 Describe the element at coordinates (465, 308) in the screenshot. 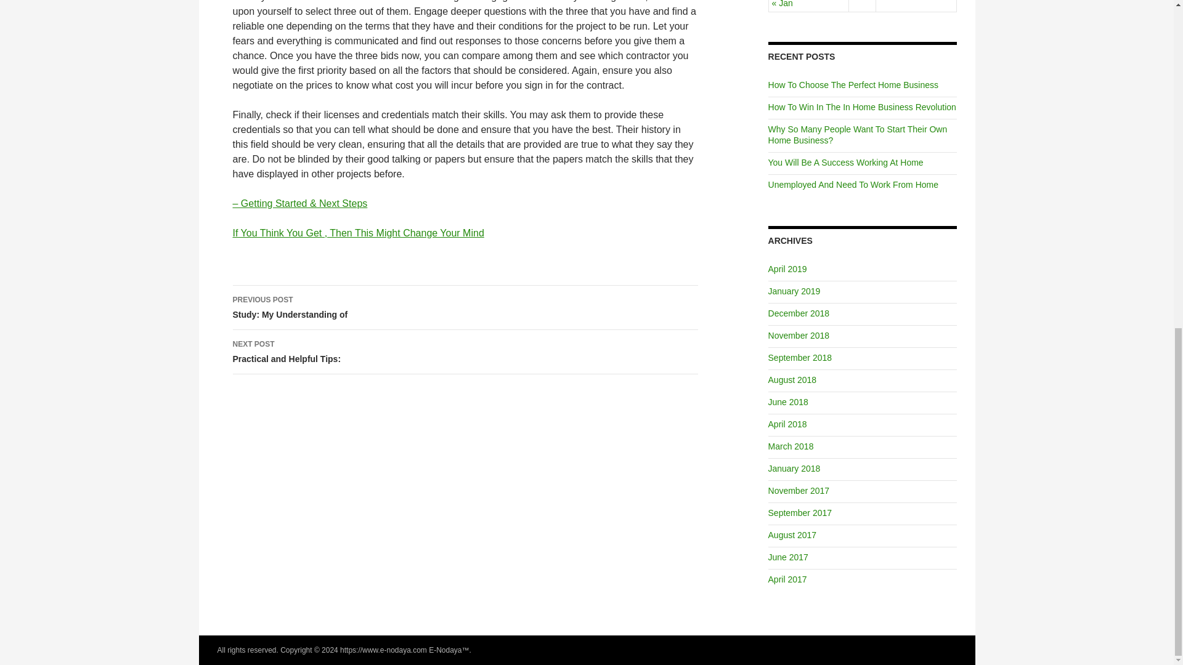

I see `April 2019` at that location.